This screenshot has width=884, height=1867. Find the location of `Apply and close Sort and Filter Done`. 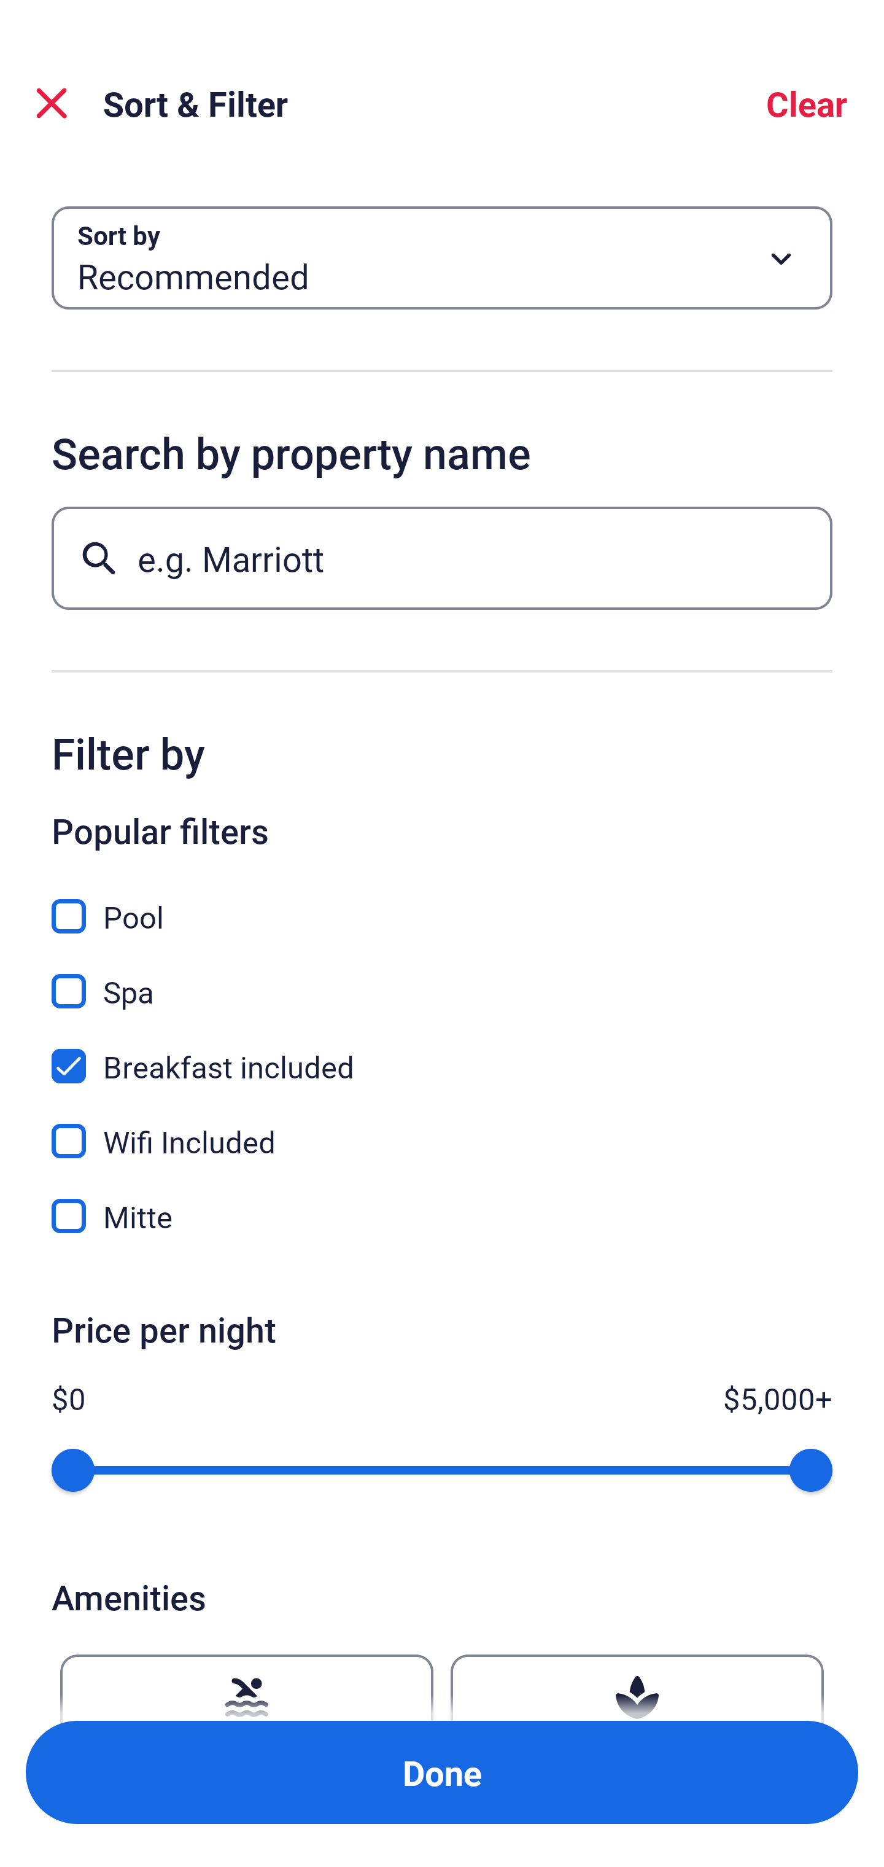

Apply and close Sort and Filter Done is located at coordinates (442, 1772).